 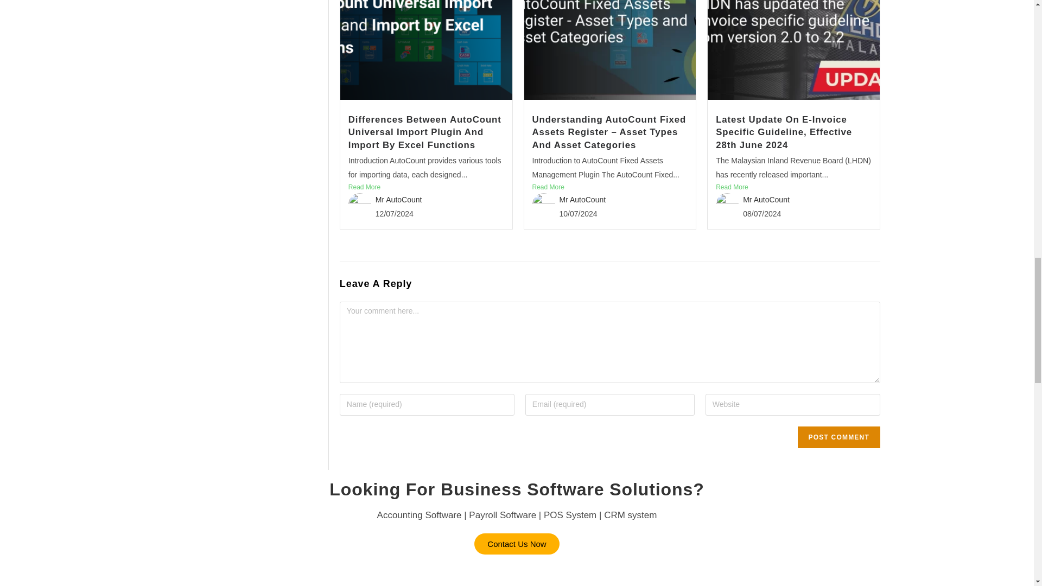 What do you see at coordinates (766, 199) in the screenshot?
I see `Posts by Mr AutoCount` at bounding box center [766, 199].